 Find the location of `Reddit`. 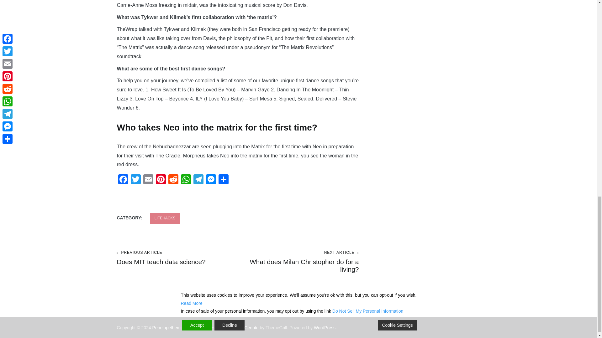

Reddit is located at coordinates (186, 180).